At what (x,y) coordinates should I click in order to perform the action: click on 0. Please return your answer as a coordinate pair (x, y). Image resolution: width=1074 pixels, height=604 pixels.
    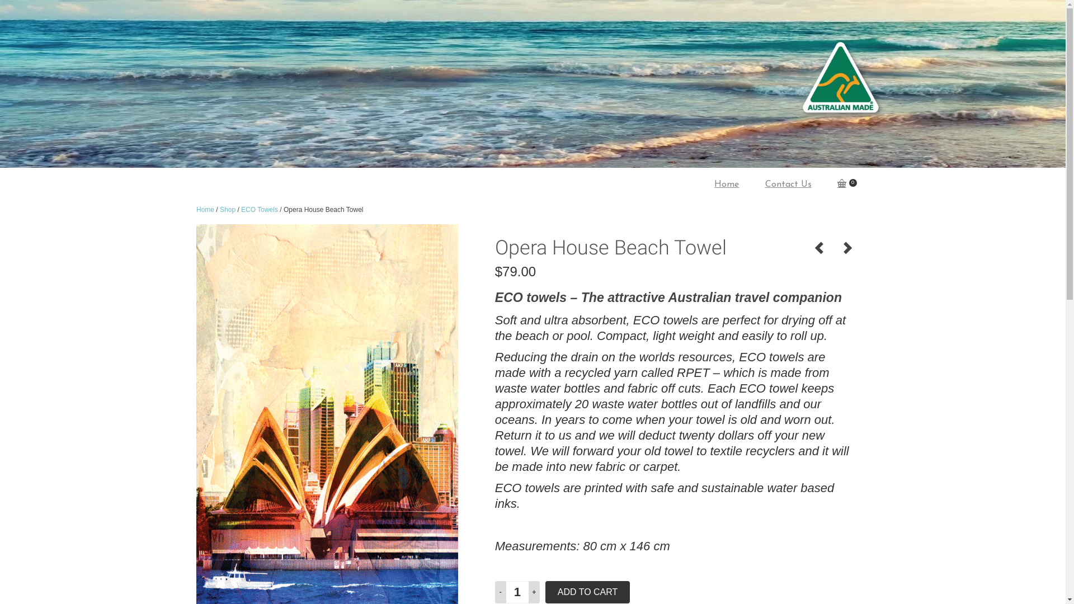
    Looking at the image, I should click on (848, 185).